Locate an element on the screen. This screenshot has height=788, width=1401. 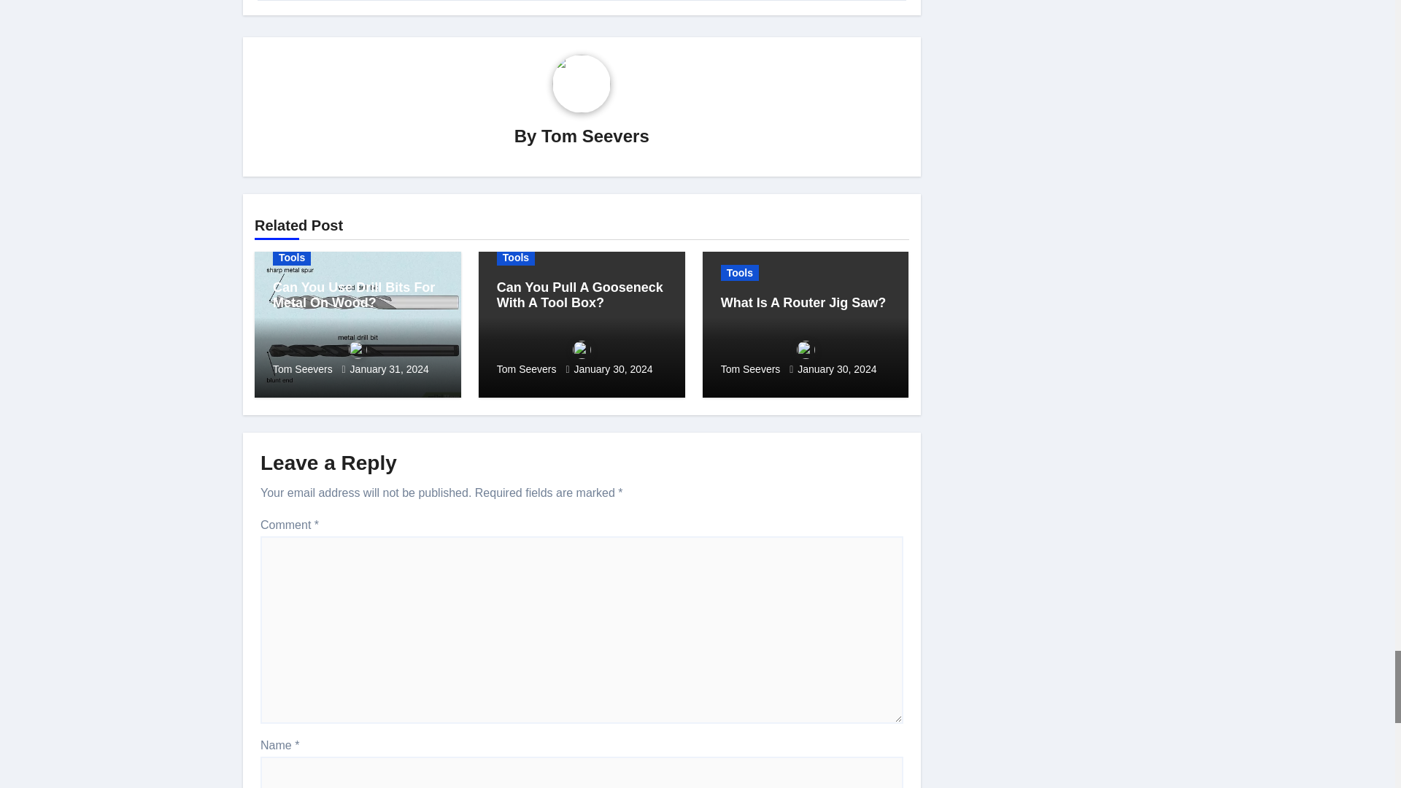
January 31, 2024 is located at coordinates (390, 369).